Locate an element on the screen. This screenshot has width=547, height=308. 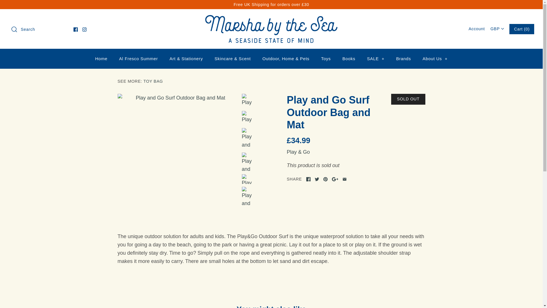
Toys is located at coordinates (326, 59).